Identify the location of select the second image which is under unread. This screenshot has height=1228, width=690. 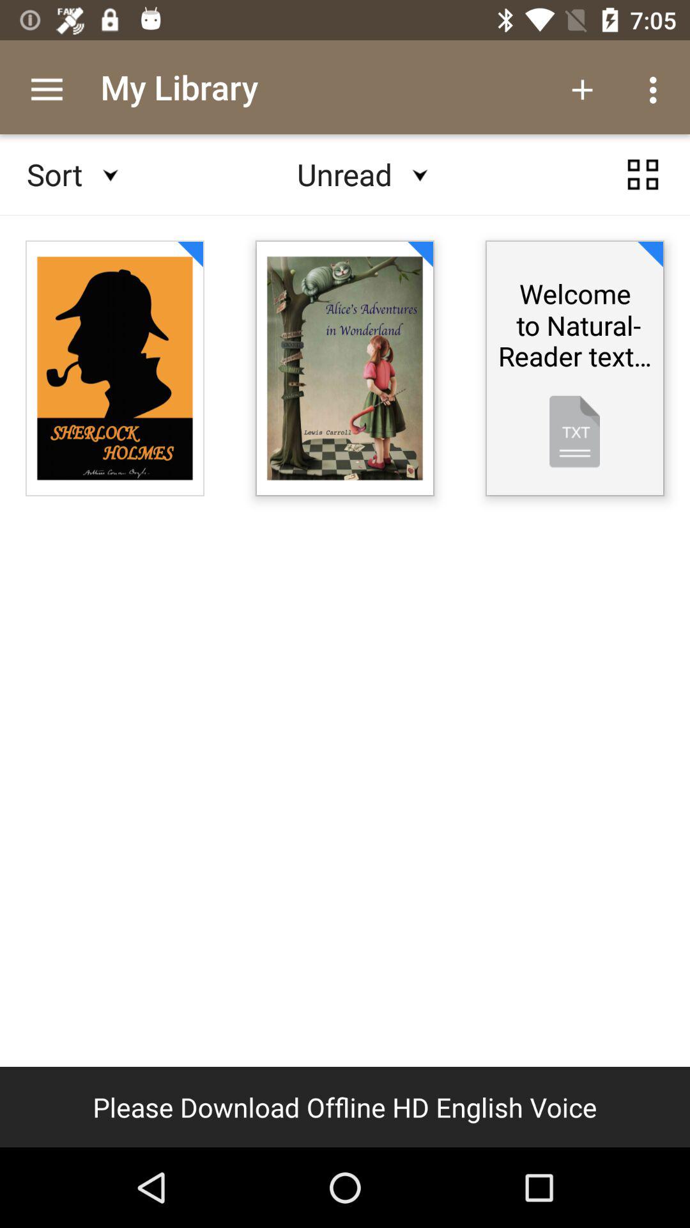
(345, 368).